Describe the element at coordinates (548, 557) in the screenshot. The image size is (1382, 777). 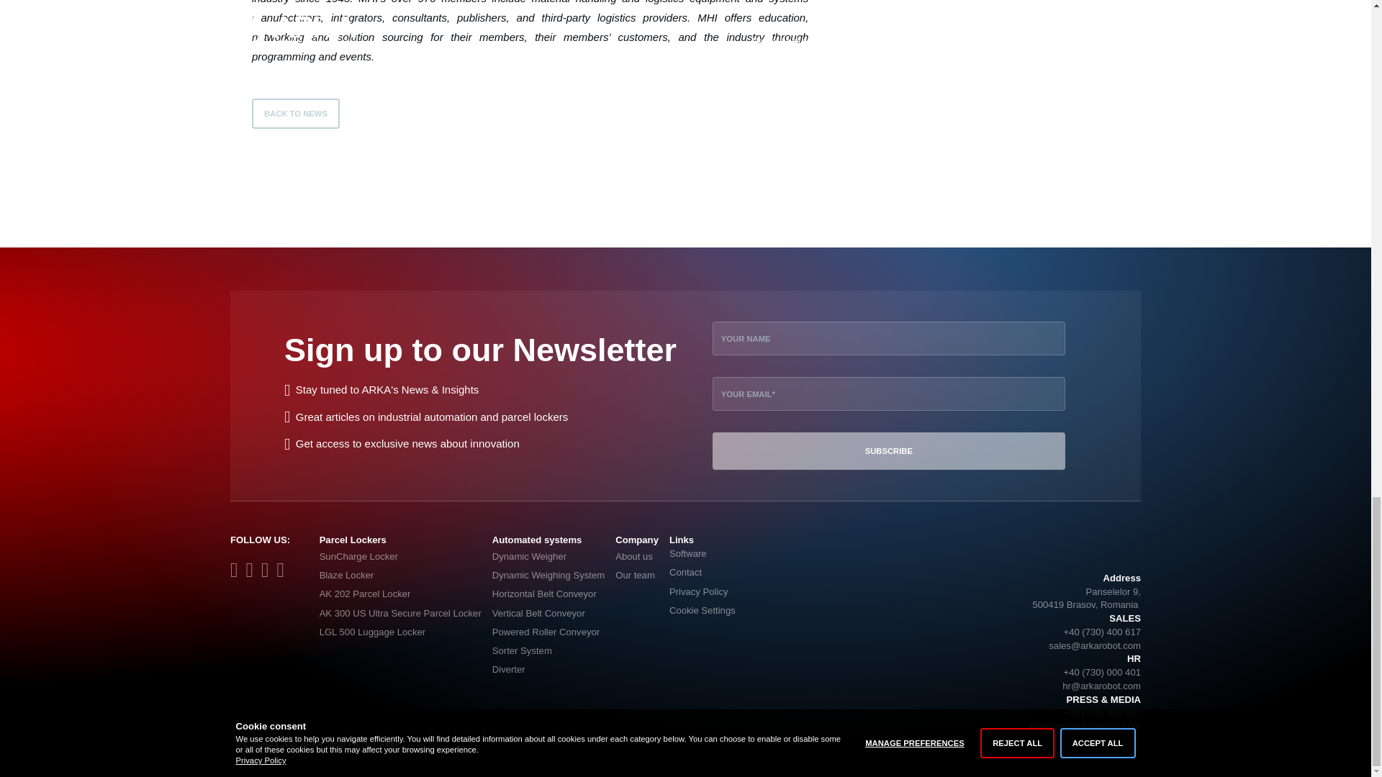
I see `Dynamic Weigher` at that location.